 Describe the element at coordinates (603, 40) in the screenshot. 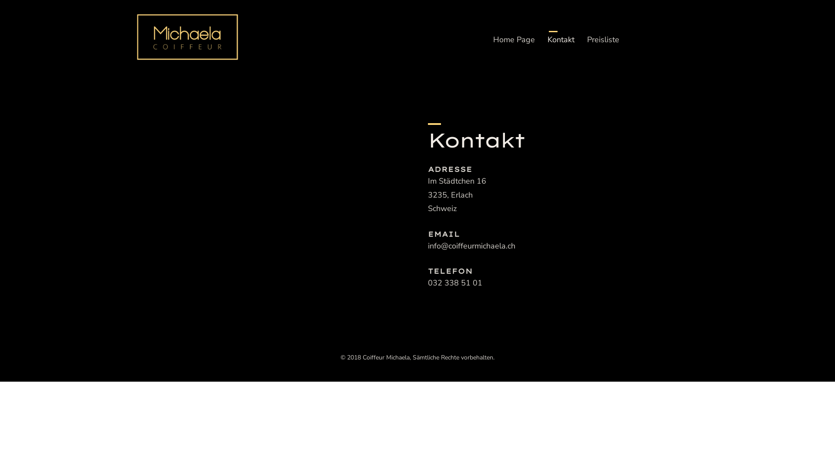

I see `Preisliste` at that location.